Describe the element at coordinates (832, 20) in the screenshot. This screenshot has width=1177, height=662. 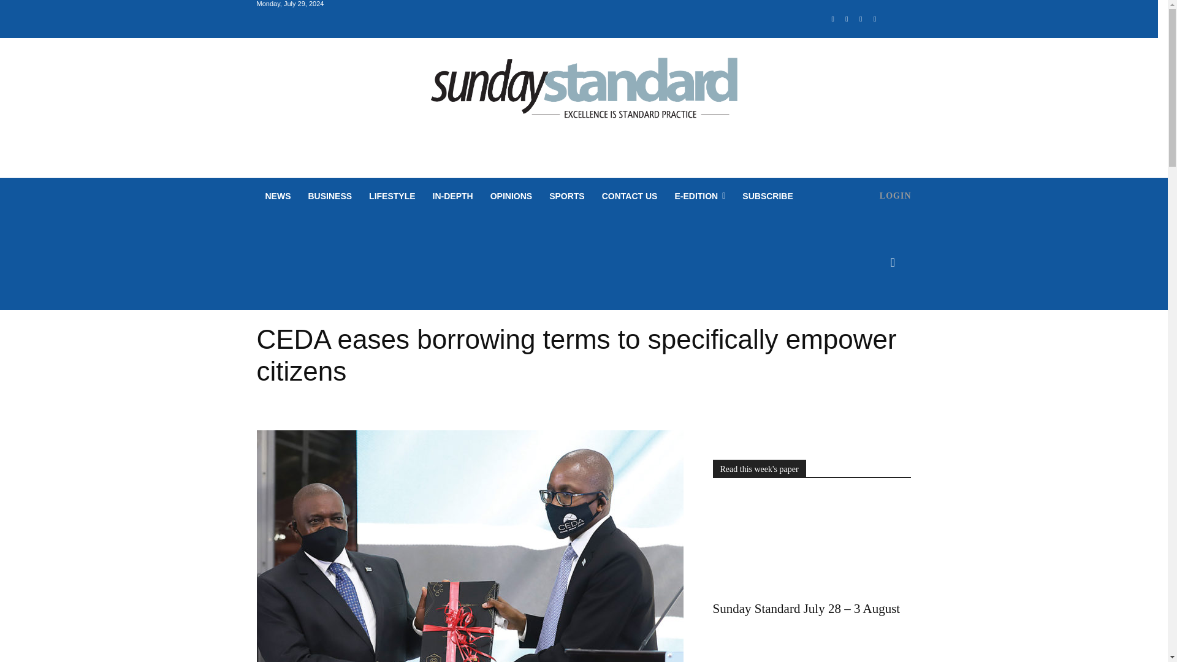
I see `Facebook` at that location.